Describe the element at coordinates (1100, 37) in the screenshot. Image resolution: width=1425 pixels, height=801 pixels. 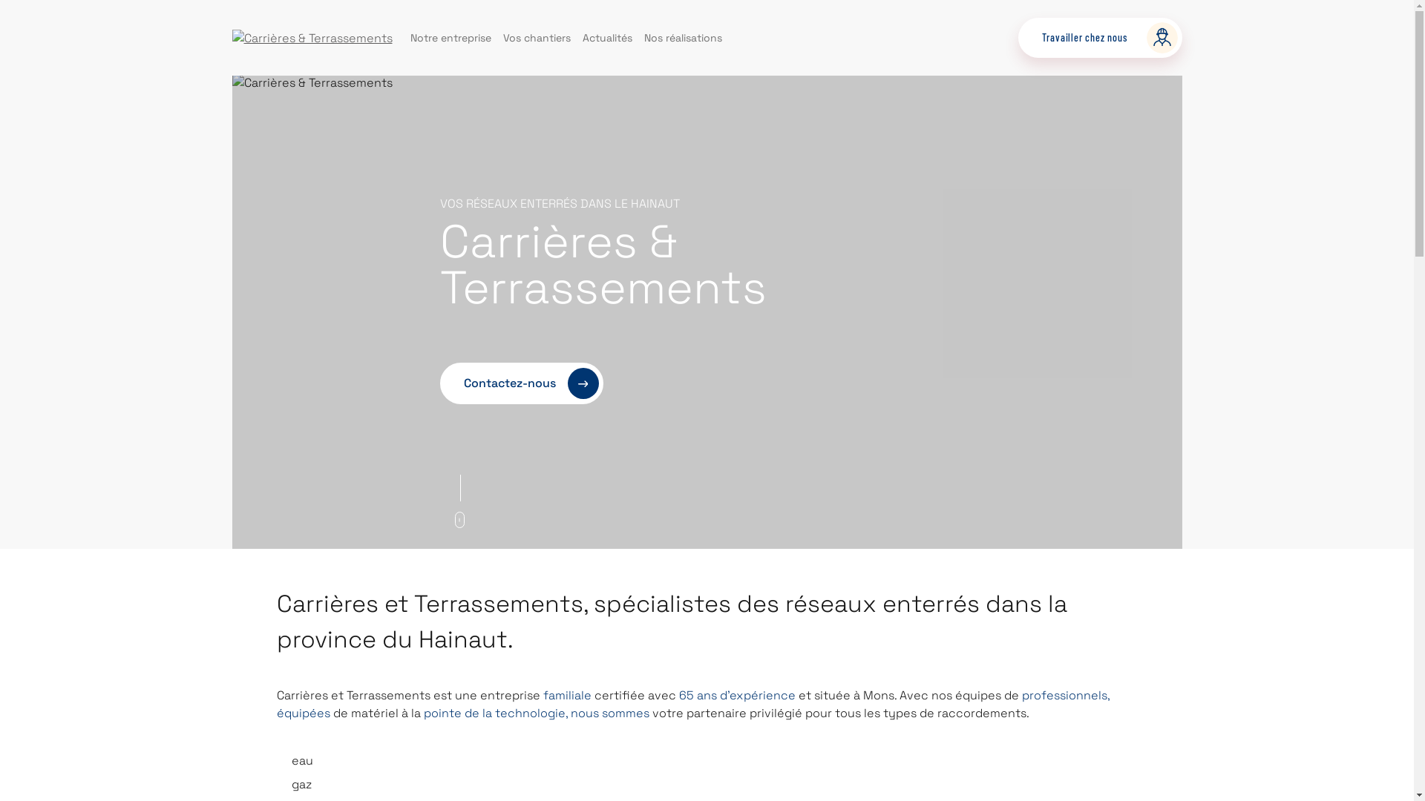
I see `Travailler chez nous` at that location.